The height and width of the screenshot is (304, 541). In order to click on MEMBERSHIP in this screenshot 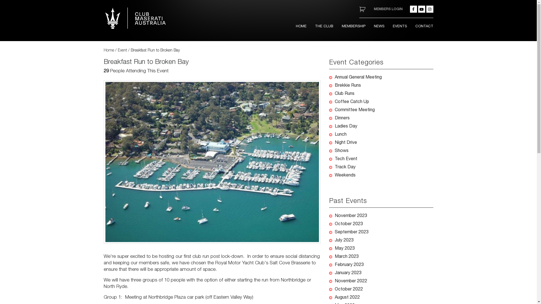, I will do `click(353, 27)`.